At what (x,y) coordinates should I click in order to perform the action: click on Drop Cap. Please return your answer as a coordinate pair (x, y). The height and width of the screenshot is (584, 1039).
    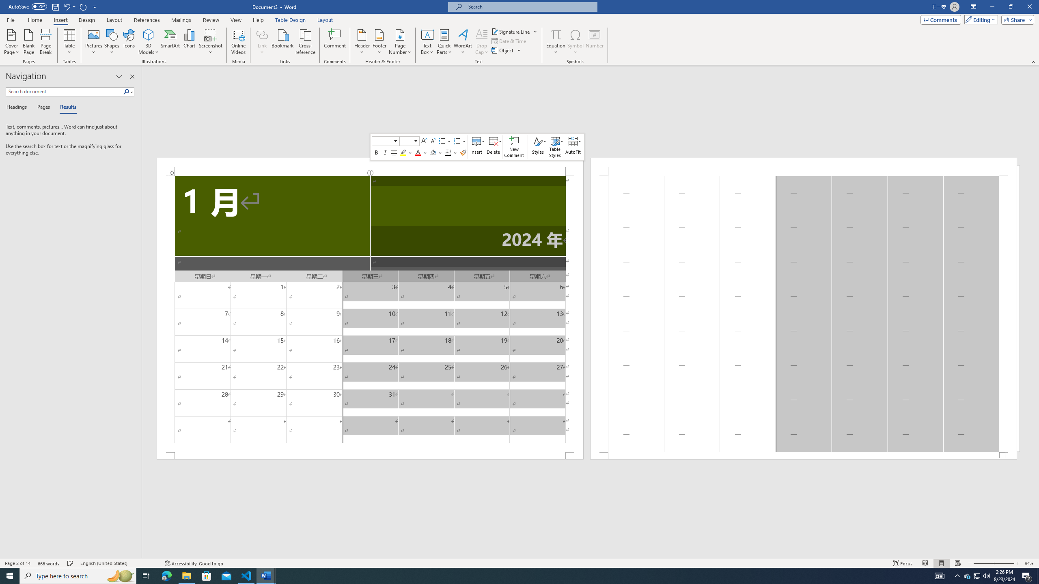
    Looking at the image, I should click on (481, 42).